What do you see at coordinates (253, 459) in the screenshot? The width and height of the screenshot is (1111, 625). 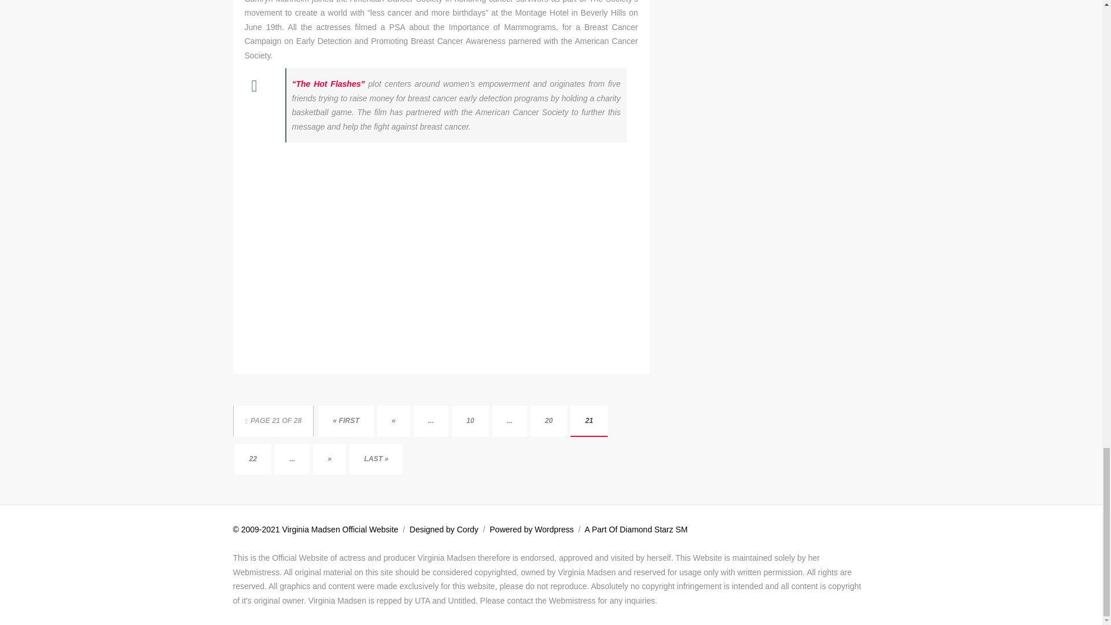 I see `22` at bounding box center [253, 459].